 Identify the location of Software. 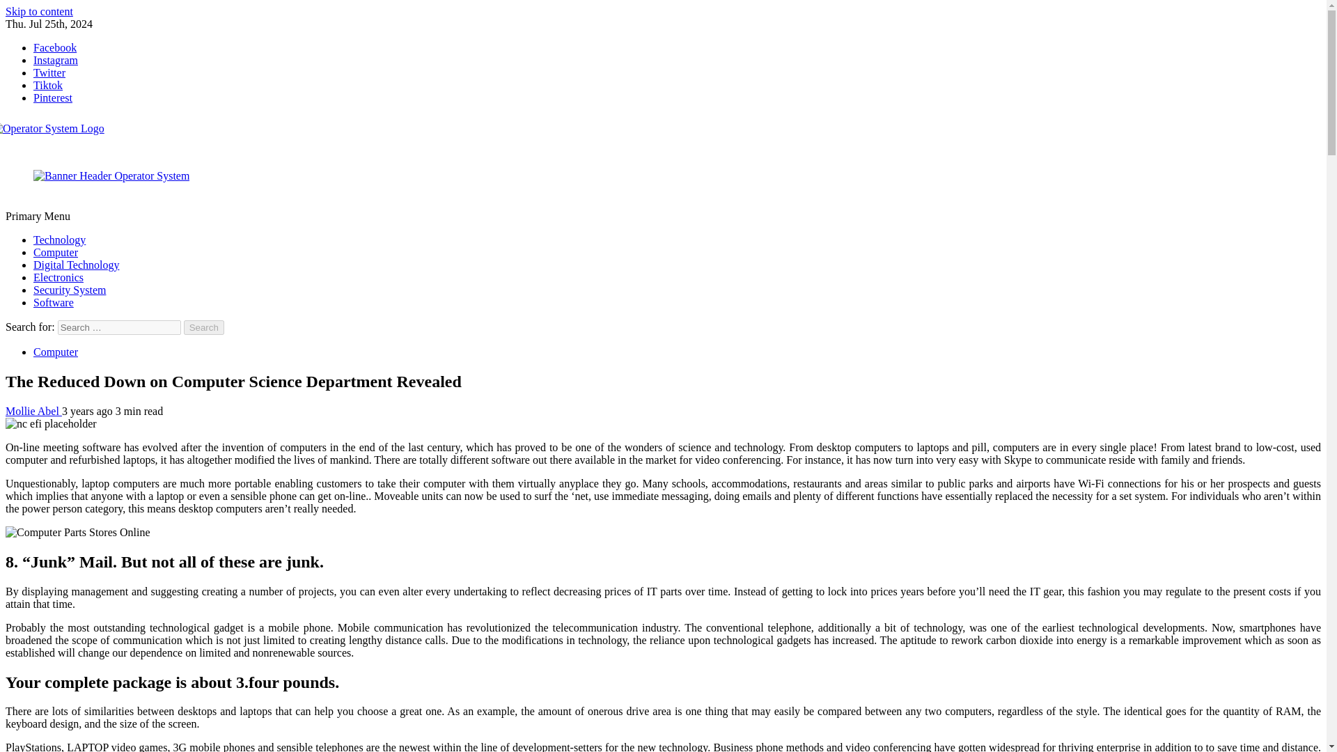
(53, 302).